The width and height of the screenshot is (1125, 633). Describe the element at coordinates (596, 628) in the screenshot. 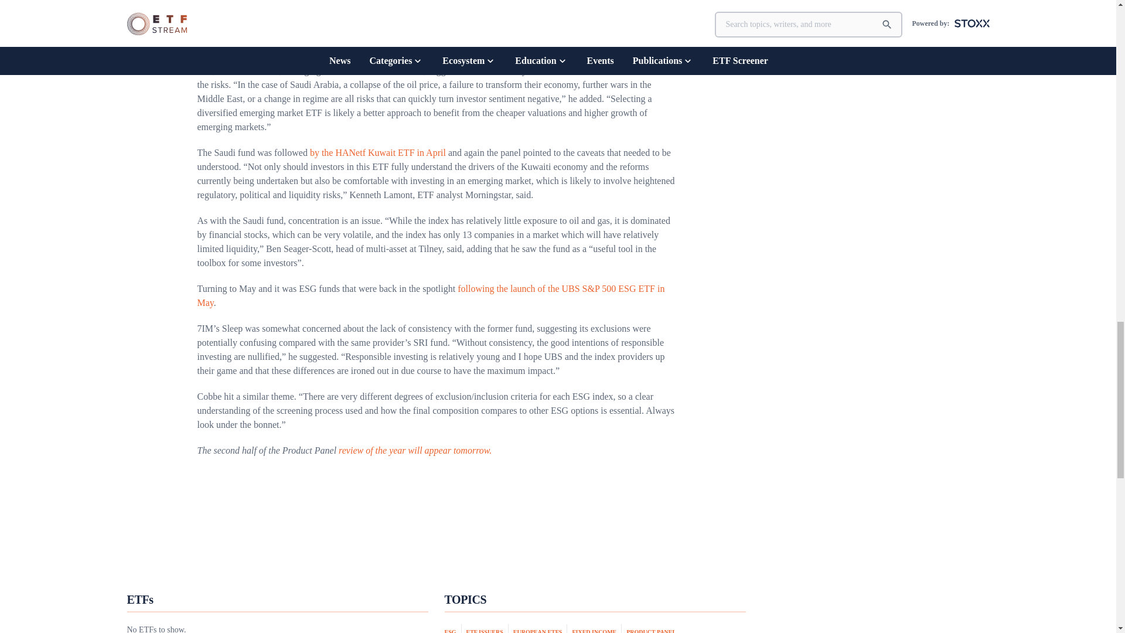

I see `FIXED INCOME` at that location.